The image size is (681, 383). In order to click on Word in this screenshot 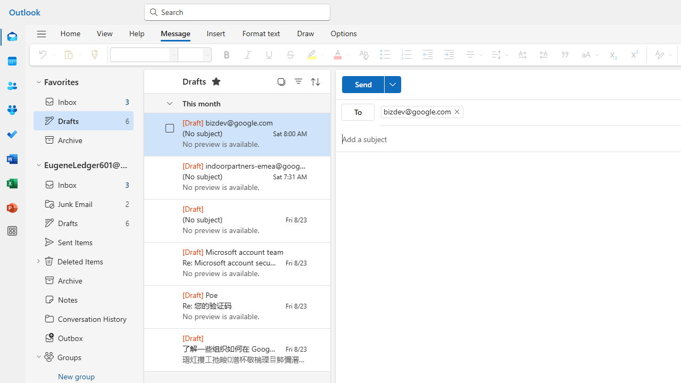, I will do `click(12, 160)`.